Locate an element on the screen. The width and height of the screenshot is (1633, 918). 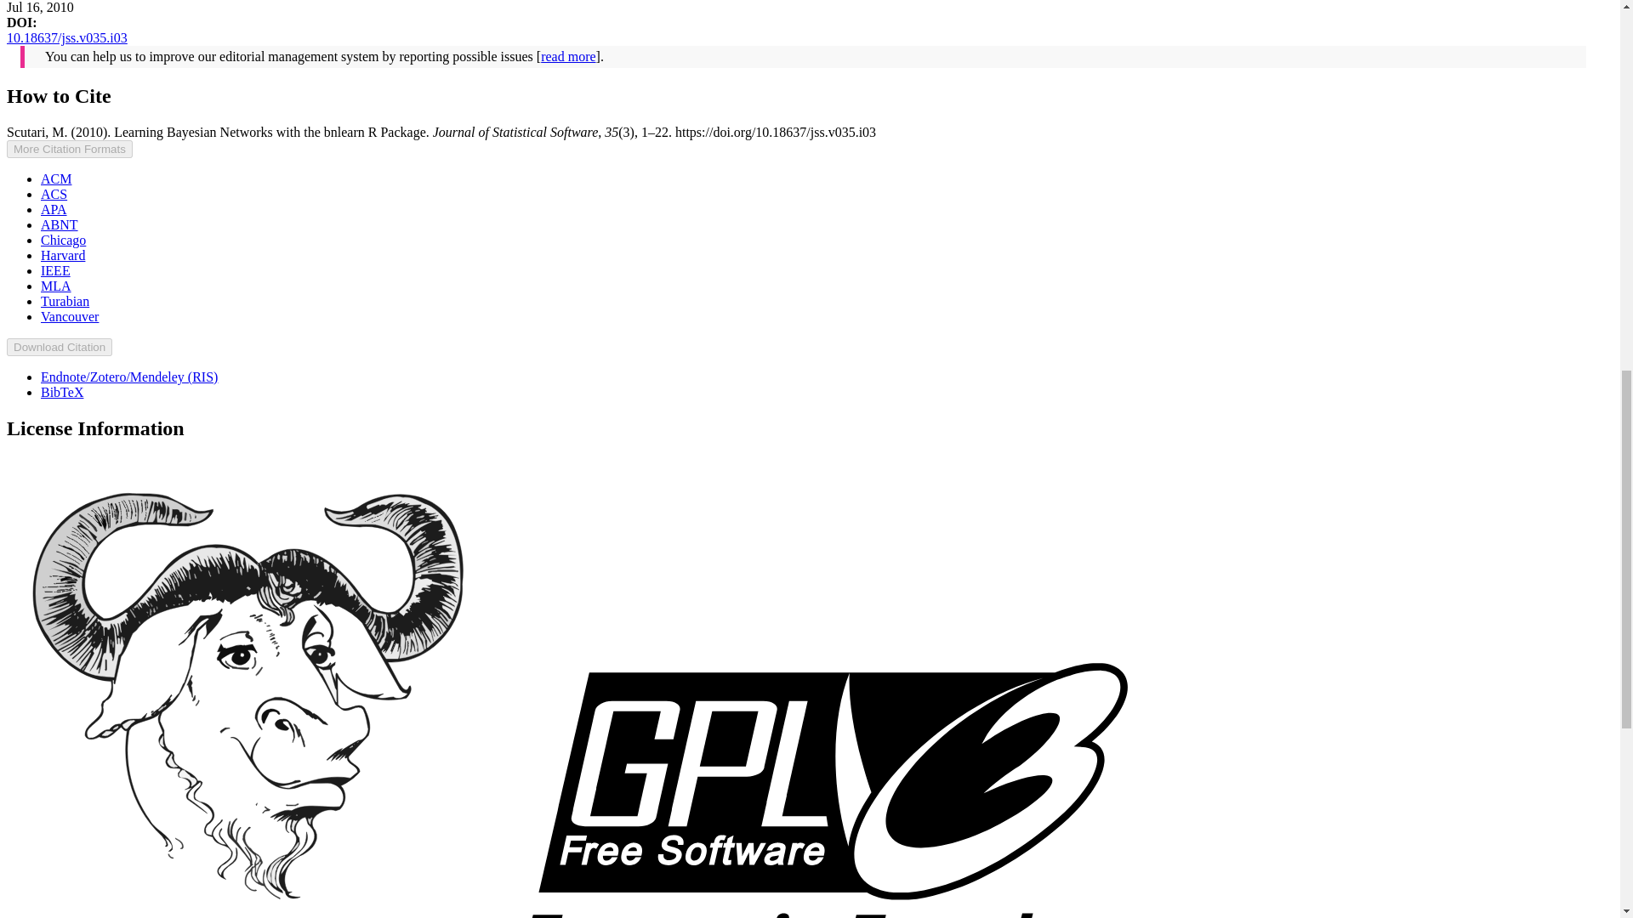
ABNT is located at coordinates (60, 224).